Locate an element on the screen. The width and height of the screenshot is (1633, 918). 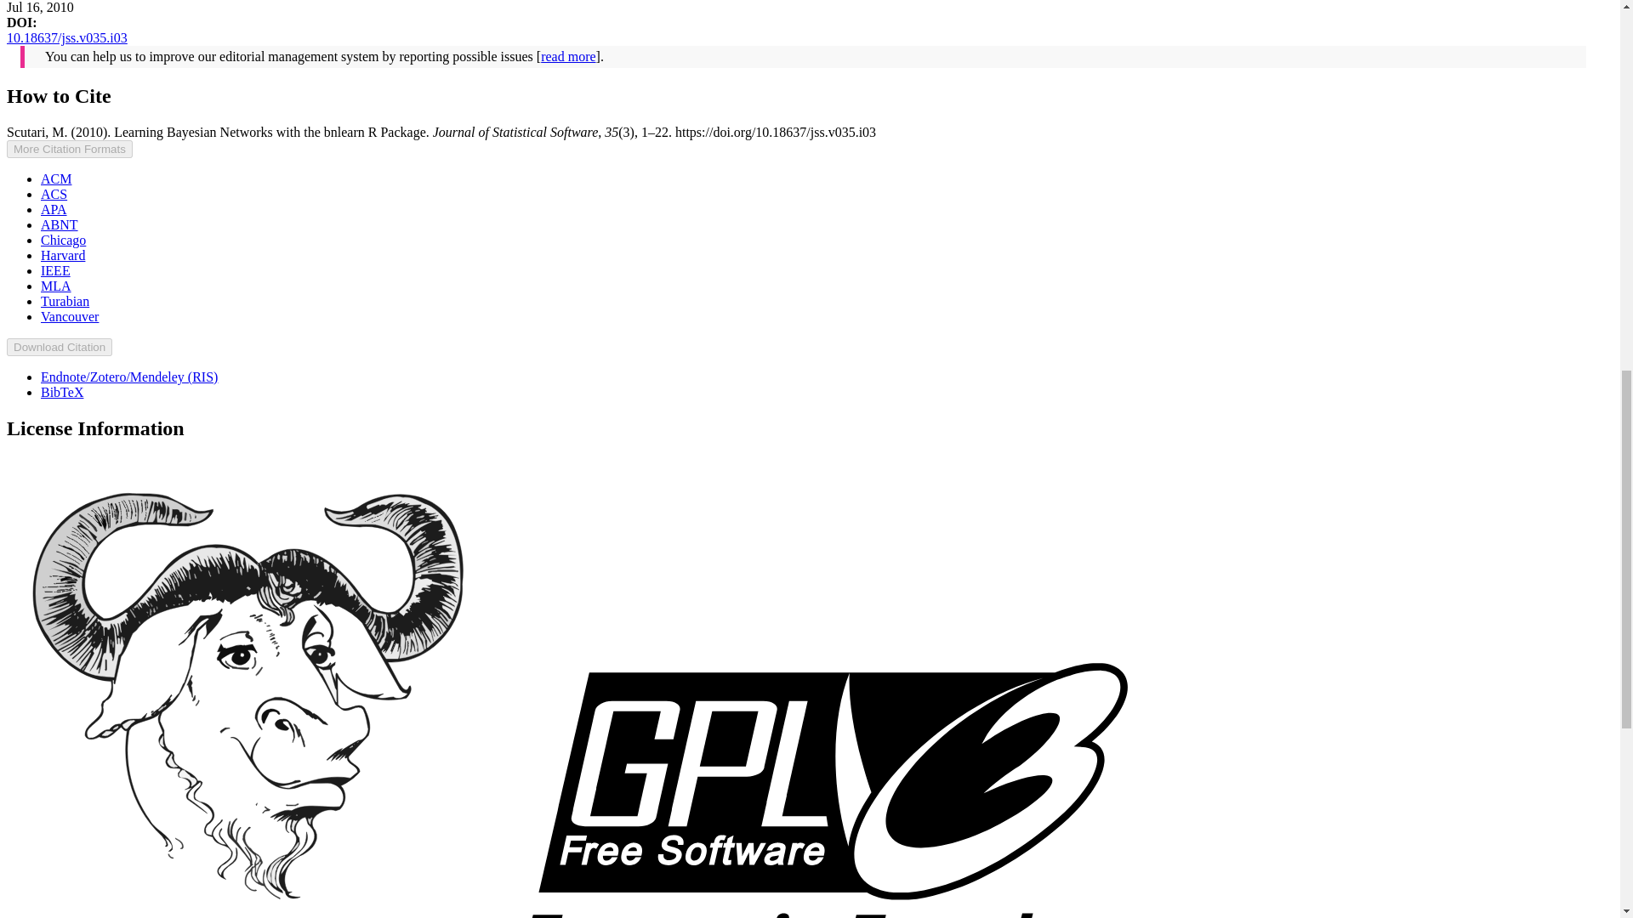
ABNT is located at coordinates (60, 224).